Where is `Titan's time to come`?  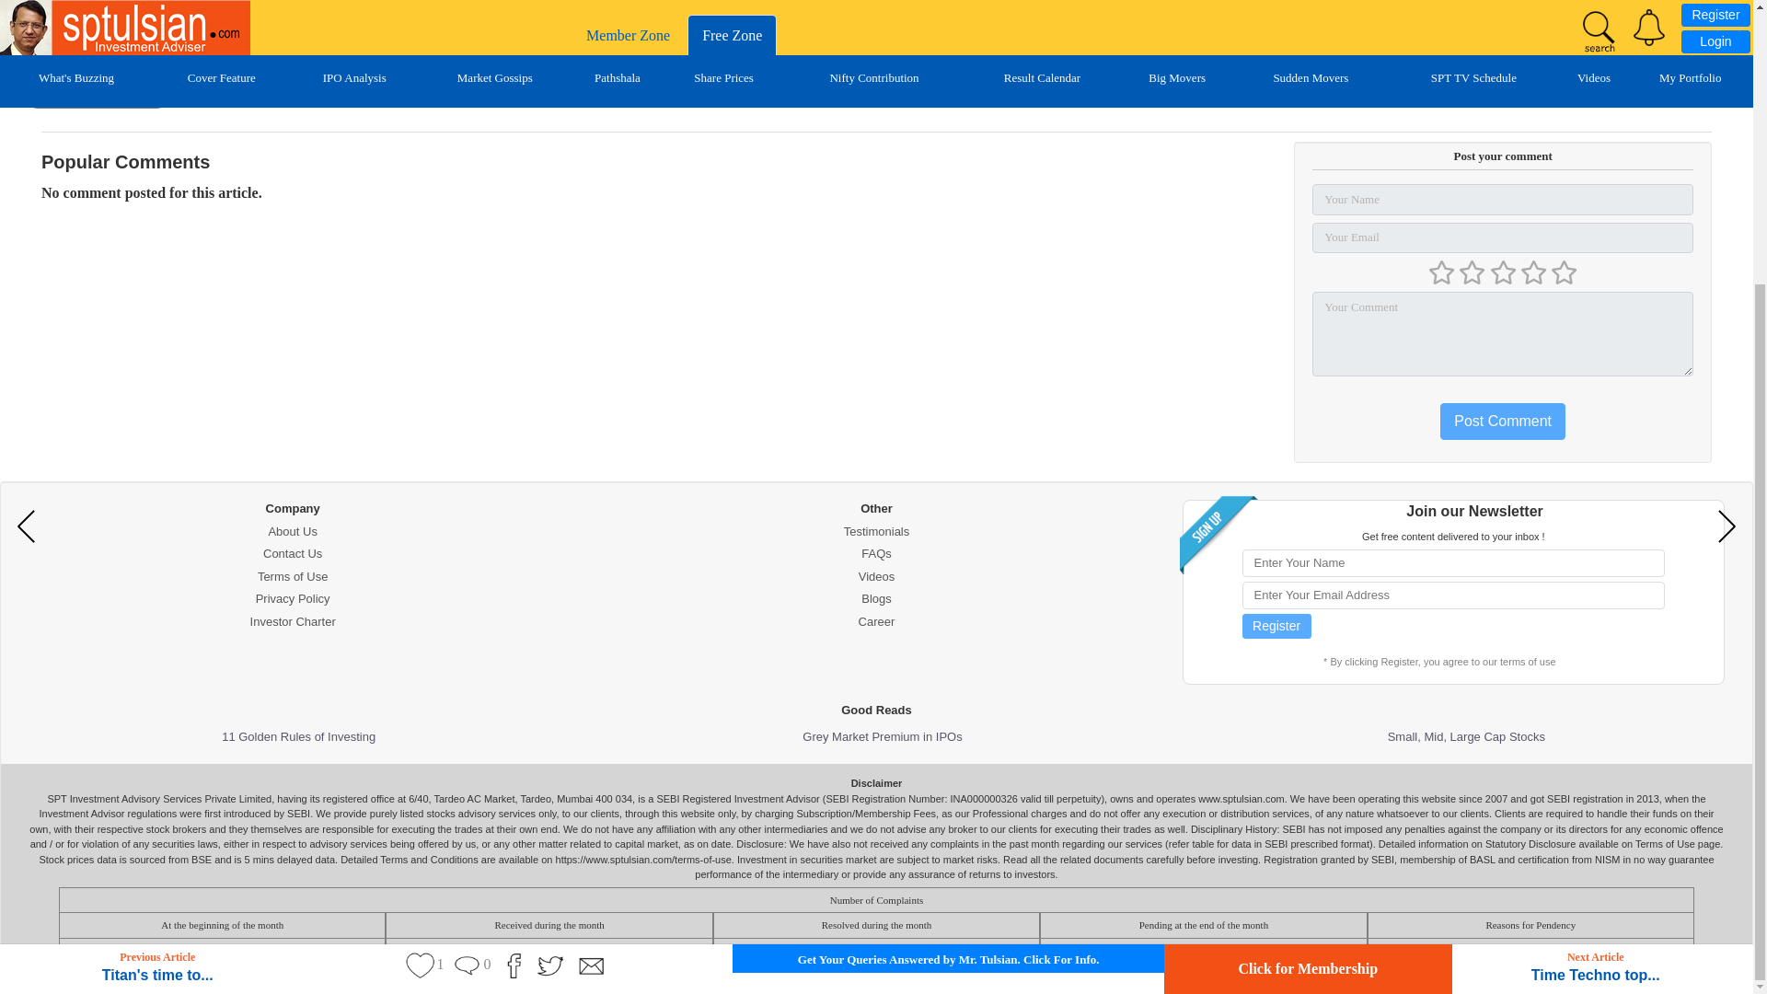 Titan's time to come is located at coordinates (29, 139).